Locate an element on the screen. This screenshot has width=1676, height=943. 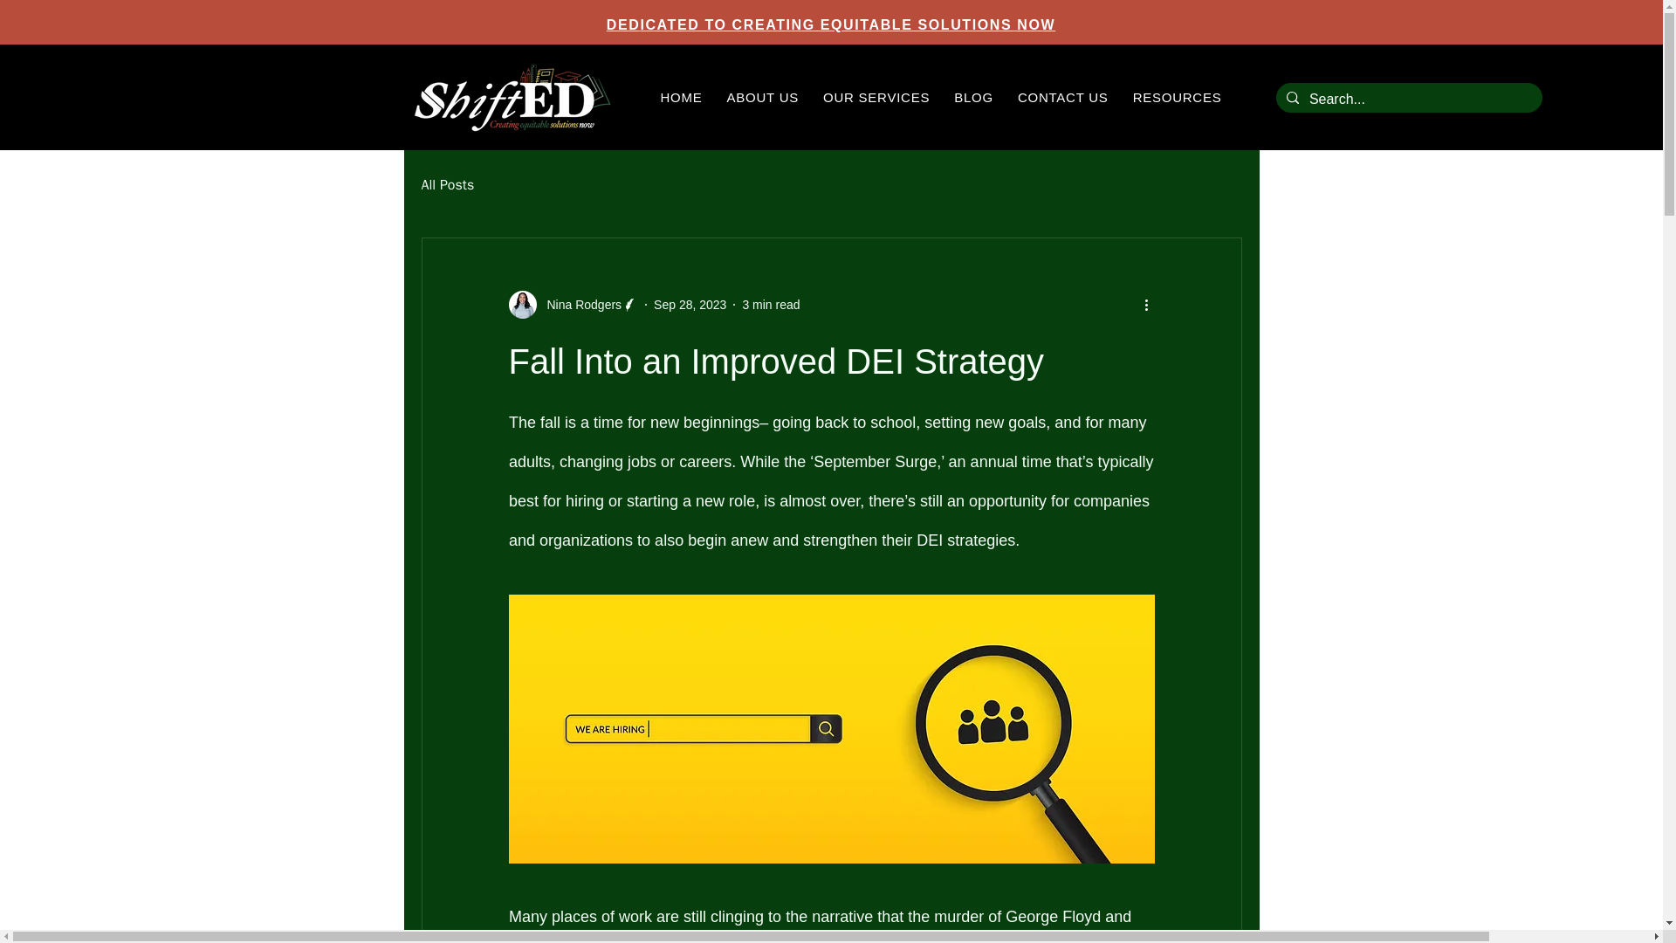
BLOG is located at coordinates (973, 98).